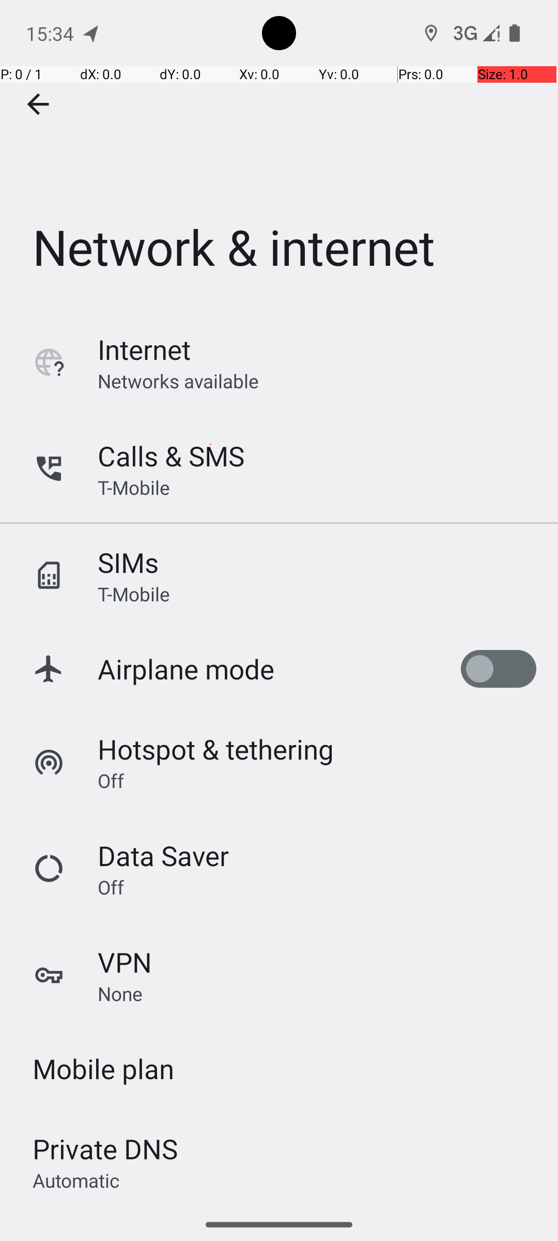 This screenshot has height=1241, width=558. Describe the element at coordinates (76, 1180) in the screenshot. I see `Automatic` at that location.